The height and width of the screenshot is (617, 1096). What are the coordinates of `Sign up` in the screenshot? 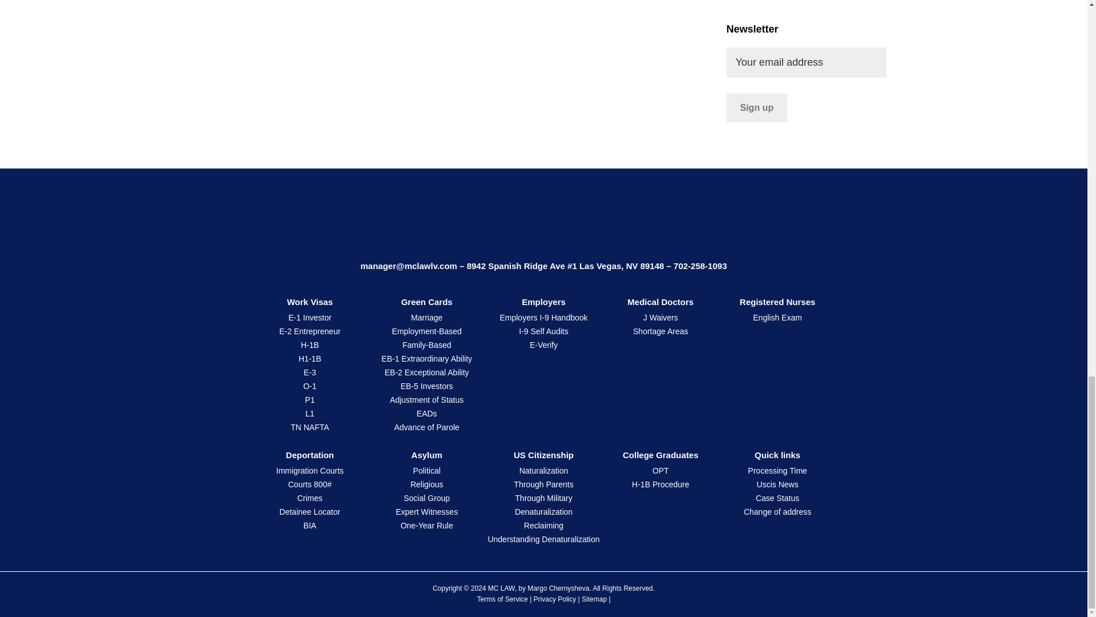 It's located at (756, 107).